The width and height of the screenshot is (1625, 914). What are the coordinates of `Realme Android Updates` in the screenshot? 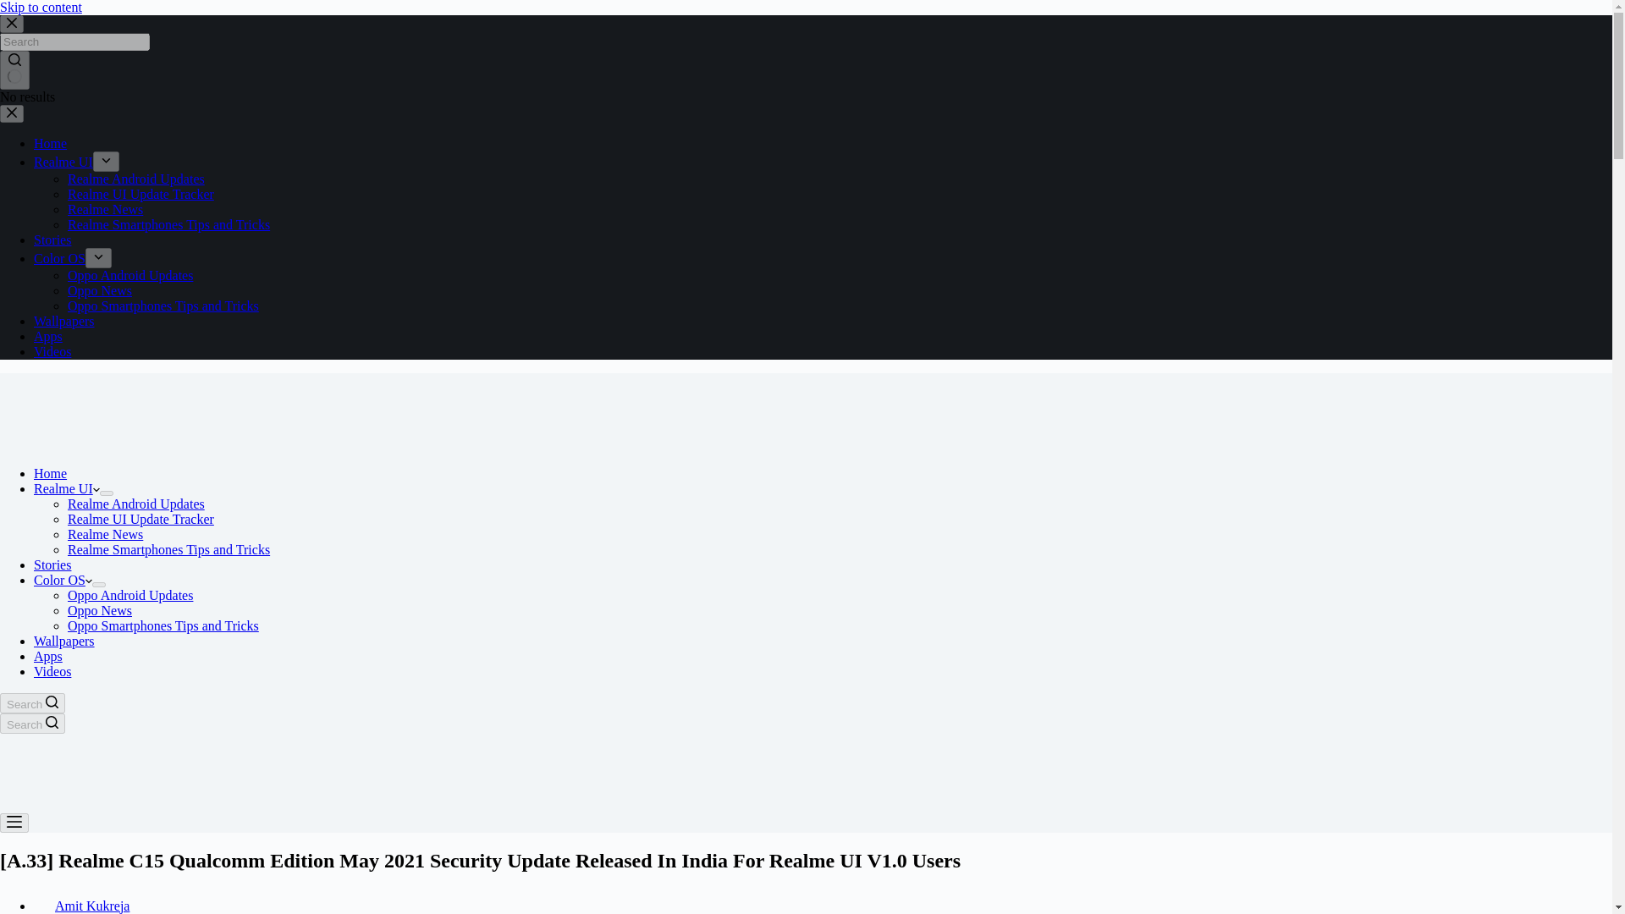 It's located at (135, 504).